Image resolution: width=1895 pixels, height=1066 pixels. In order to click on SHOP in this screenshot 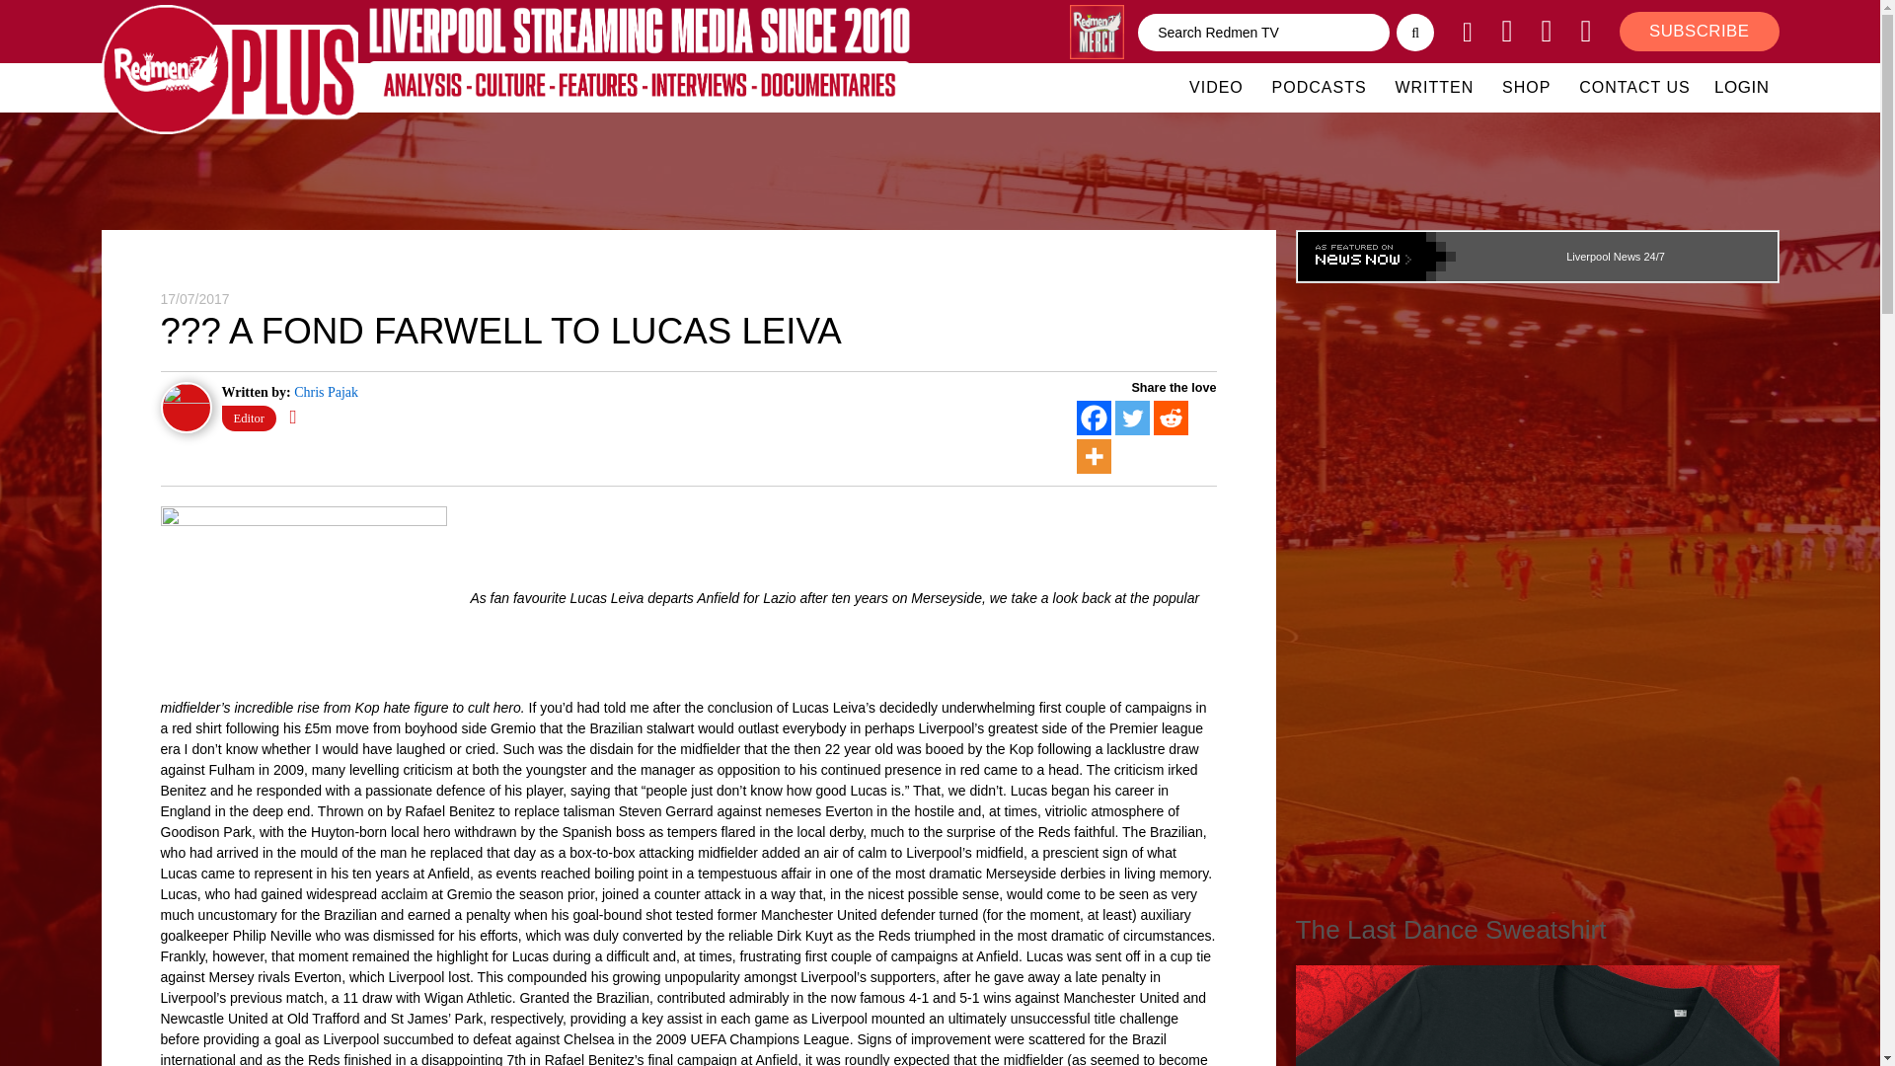, I will do `click(1526, 87)`.